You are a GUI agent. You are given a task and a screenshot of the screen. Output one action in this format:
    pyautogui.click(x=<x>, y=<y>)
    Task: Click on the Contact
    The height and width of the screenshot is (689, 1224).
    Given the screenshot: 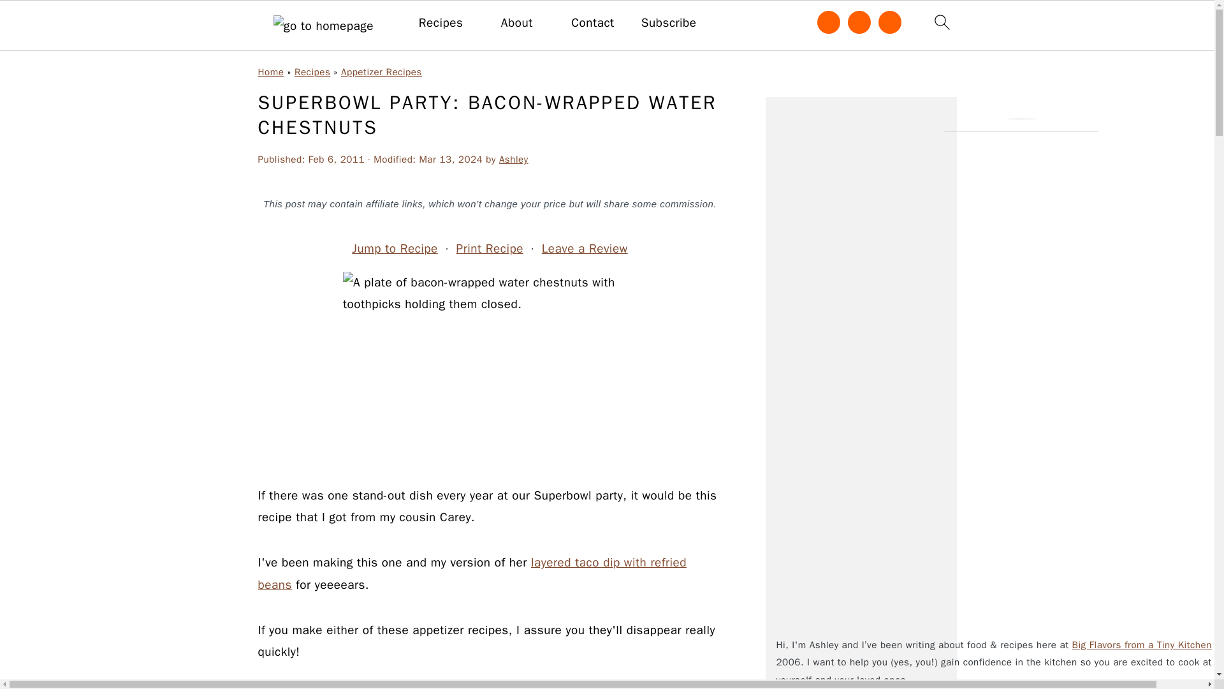 What is the action you would take?
    pyautogui.click(x=593, y=23)
    